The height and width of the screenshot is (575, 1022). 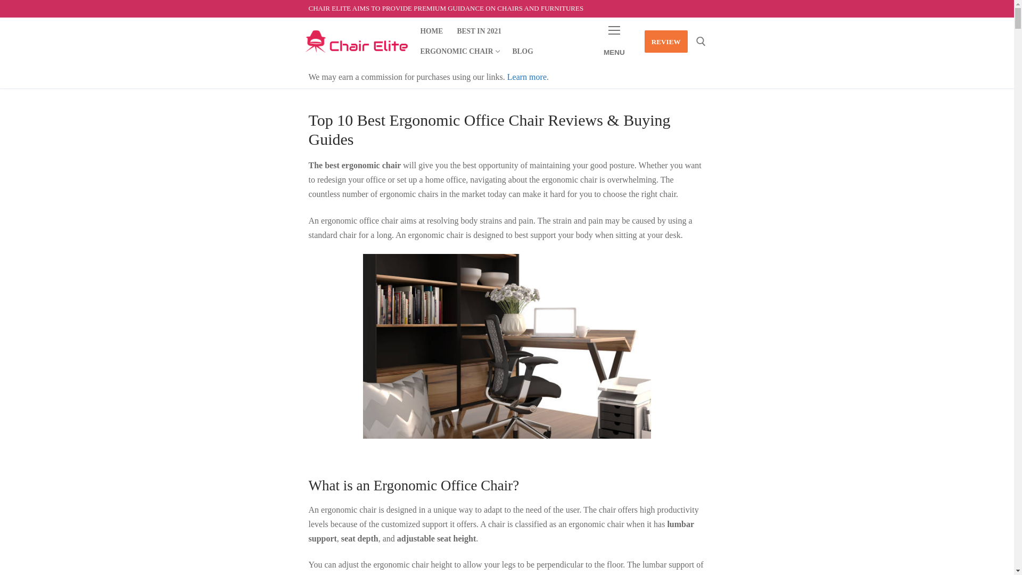 I want to click on BEST IN 2021, so click(x=479, y=31).